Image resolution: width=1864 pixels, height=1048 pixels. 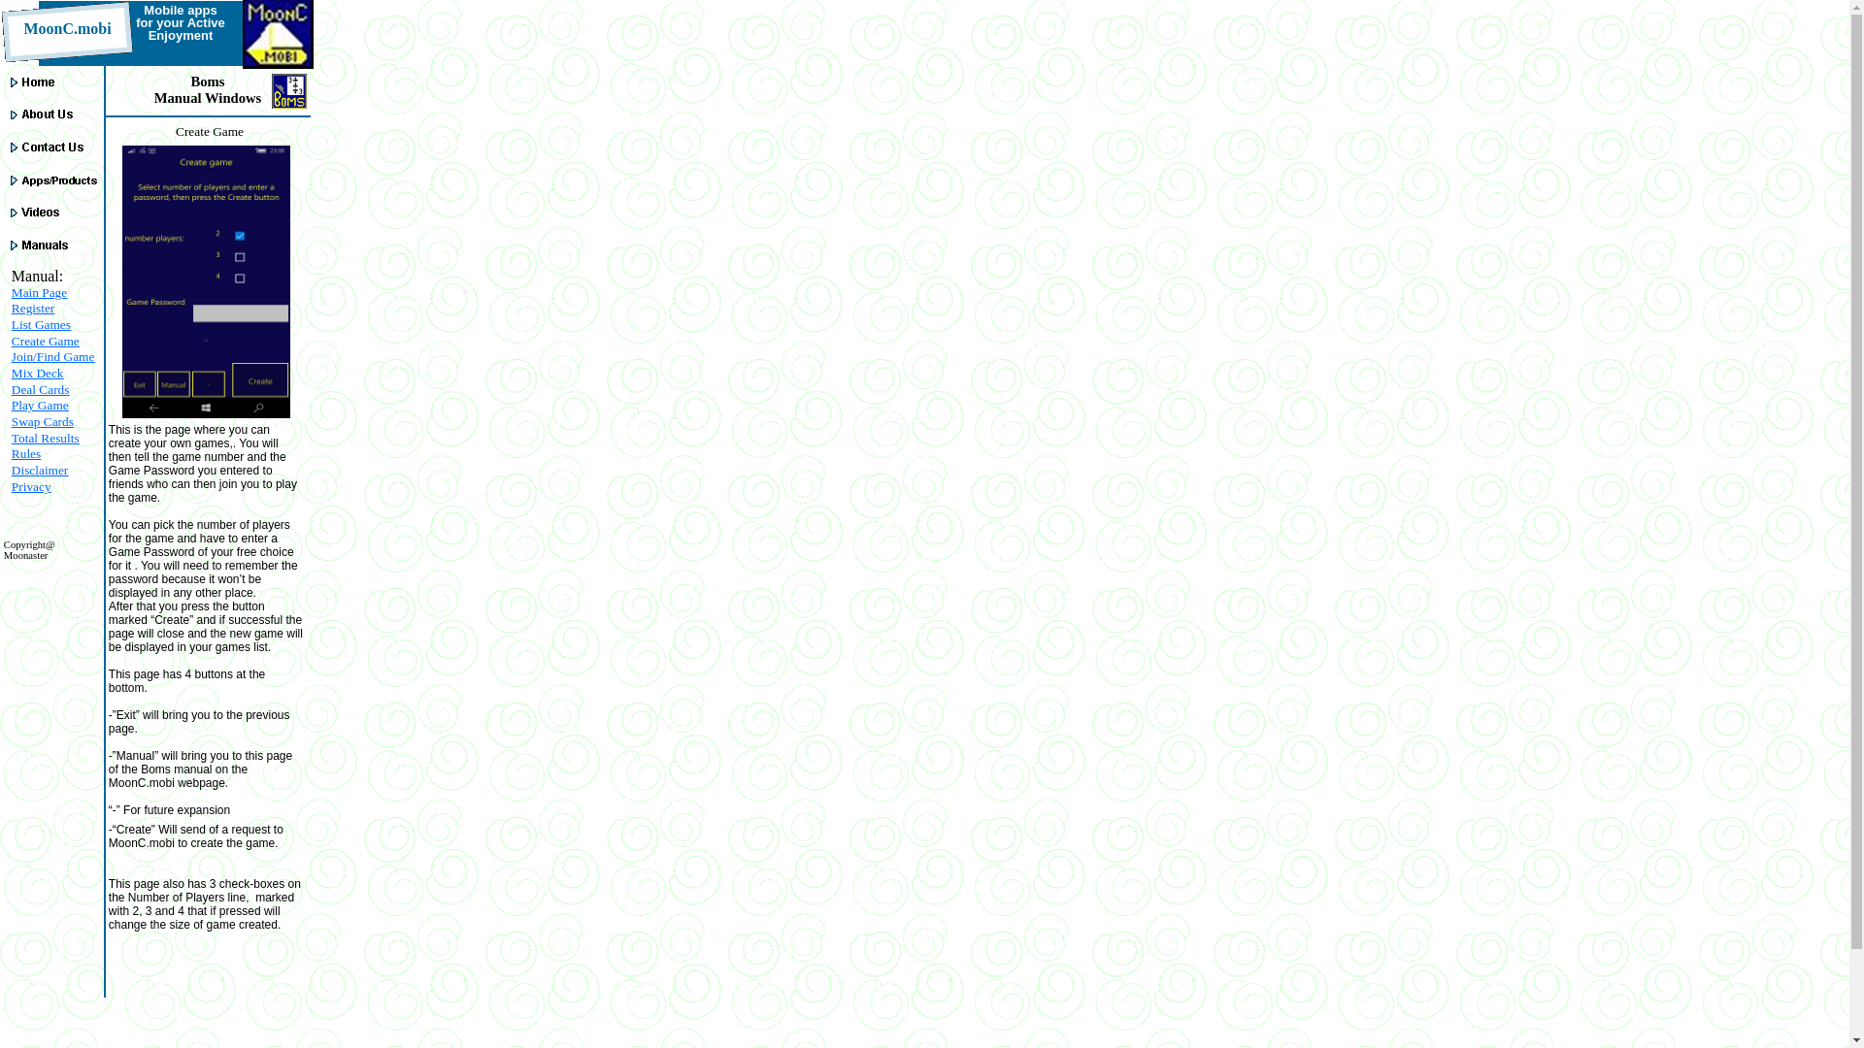 What do you see at coordinates (32, 308) in the screenshot?
I see `Register` at bounding box center [32, 308].